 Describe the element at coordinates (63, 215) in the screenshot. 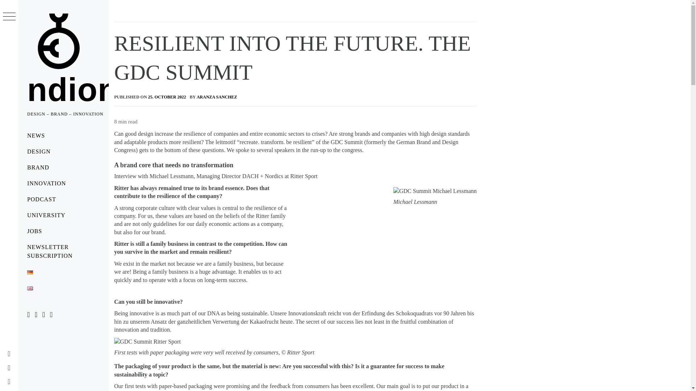

I see `UNIVERSITY` at that location.